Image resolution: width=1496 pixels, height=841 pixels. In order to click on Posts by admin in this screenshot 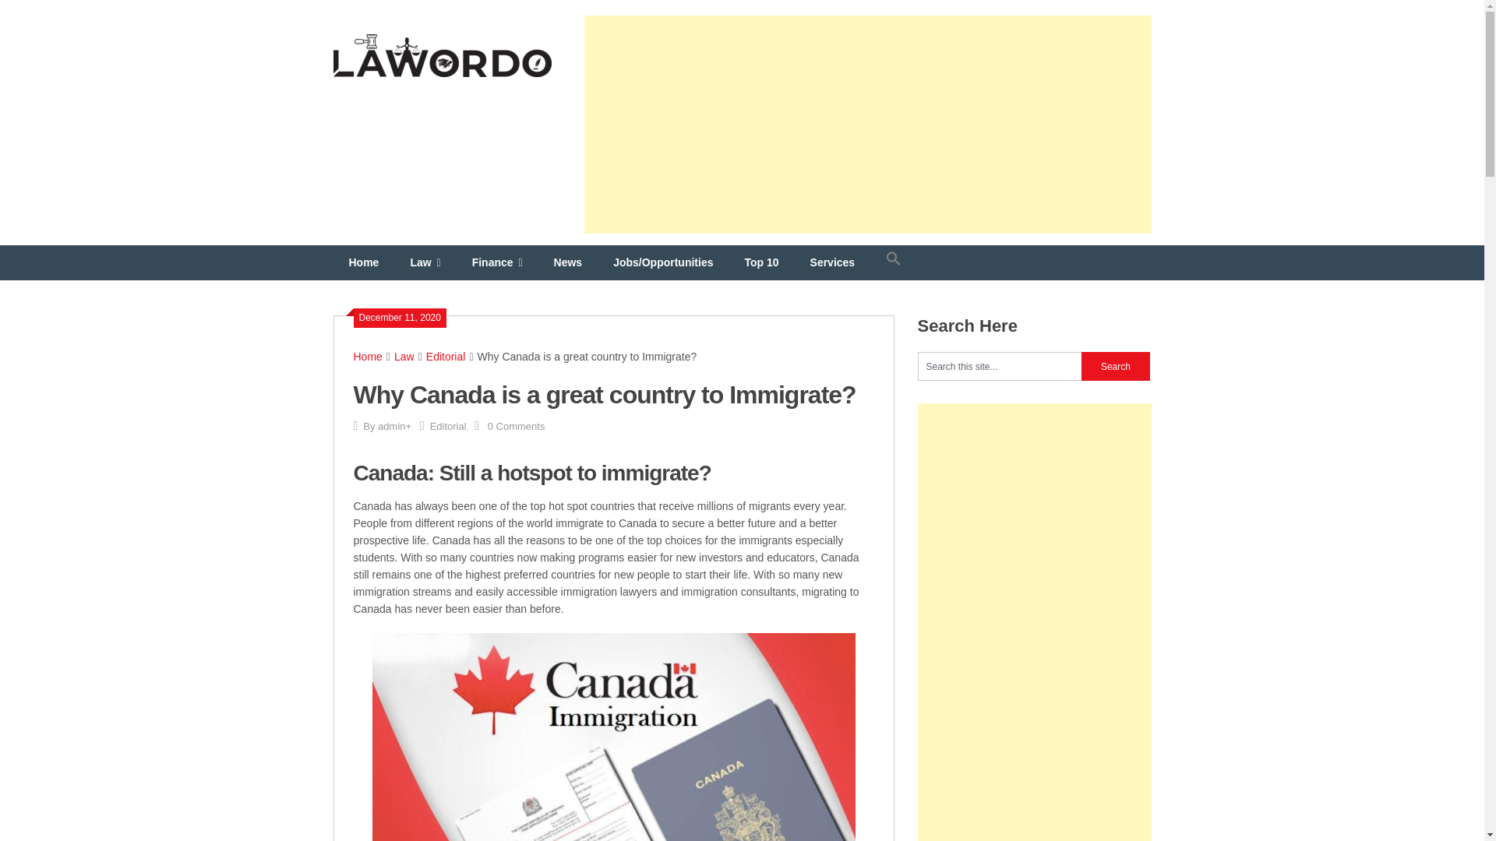, I will do `click(391, 427)`.